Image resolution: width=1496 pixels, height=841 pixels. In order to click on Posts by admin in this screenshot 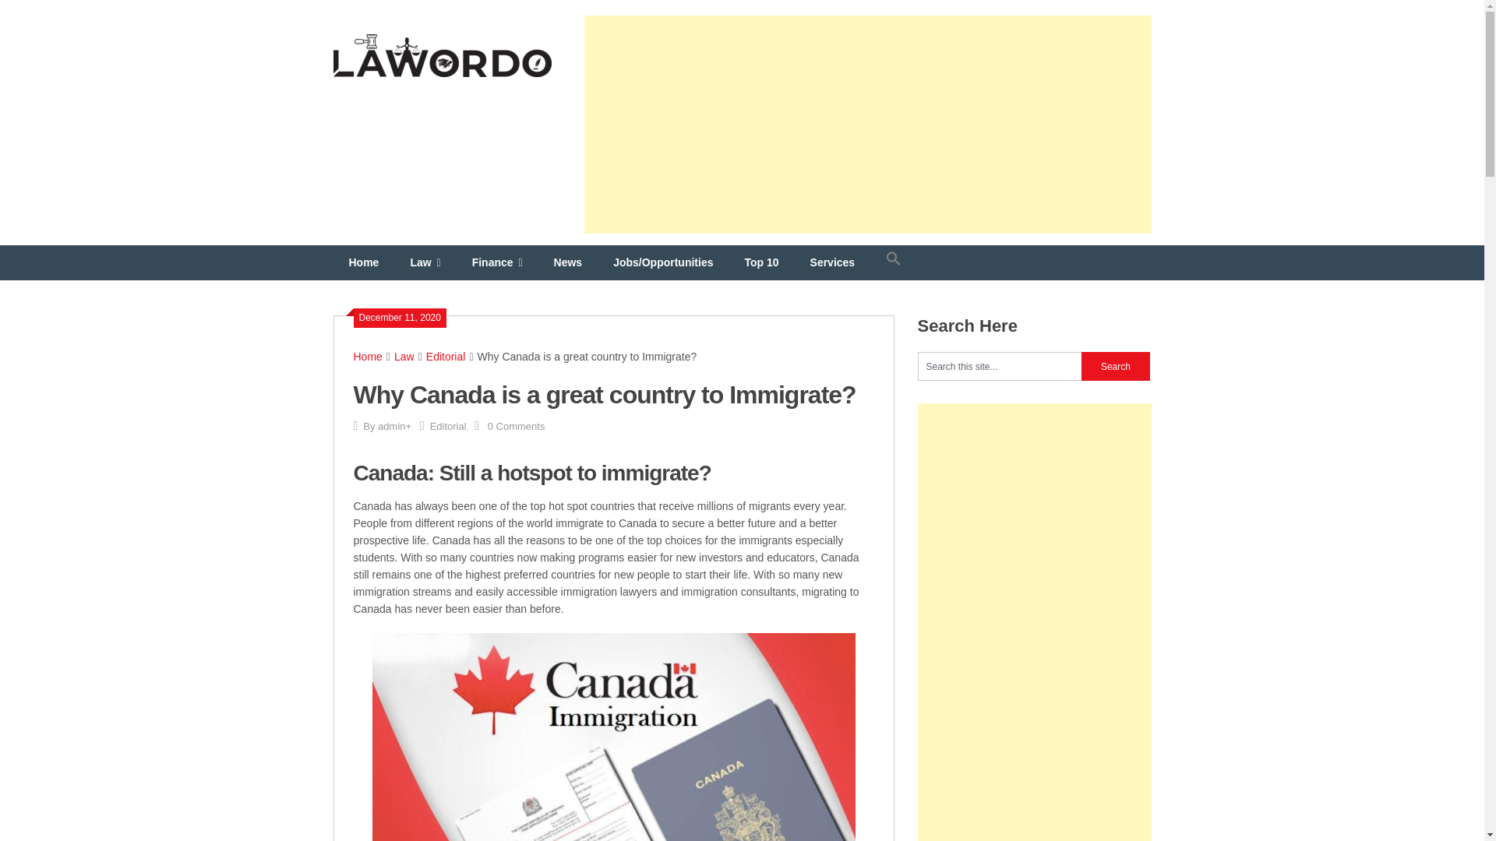, I will do `click(391, 427)`.